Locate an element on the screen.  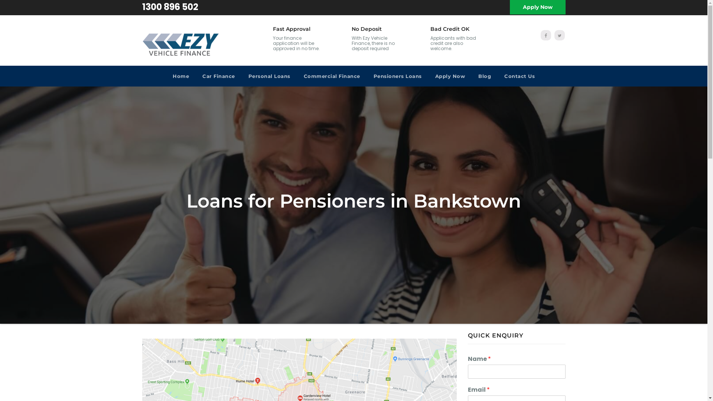
Home is located at coordinates (181, 76).